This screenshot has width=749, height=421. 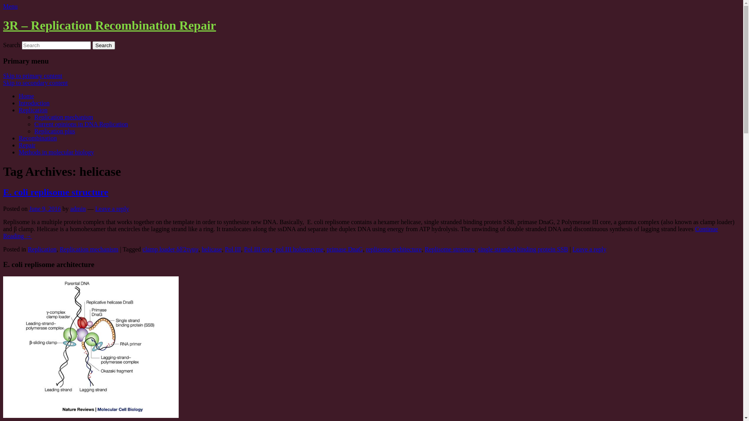 I want to click on Leave a reply, so click(x=589, y=249).